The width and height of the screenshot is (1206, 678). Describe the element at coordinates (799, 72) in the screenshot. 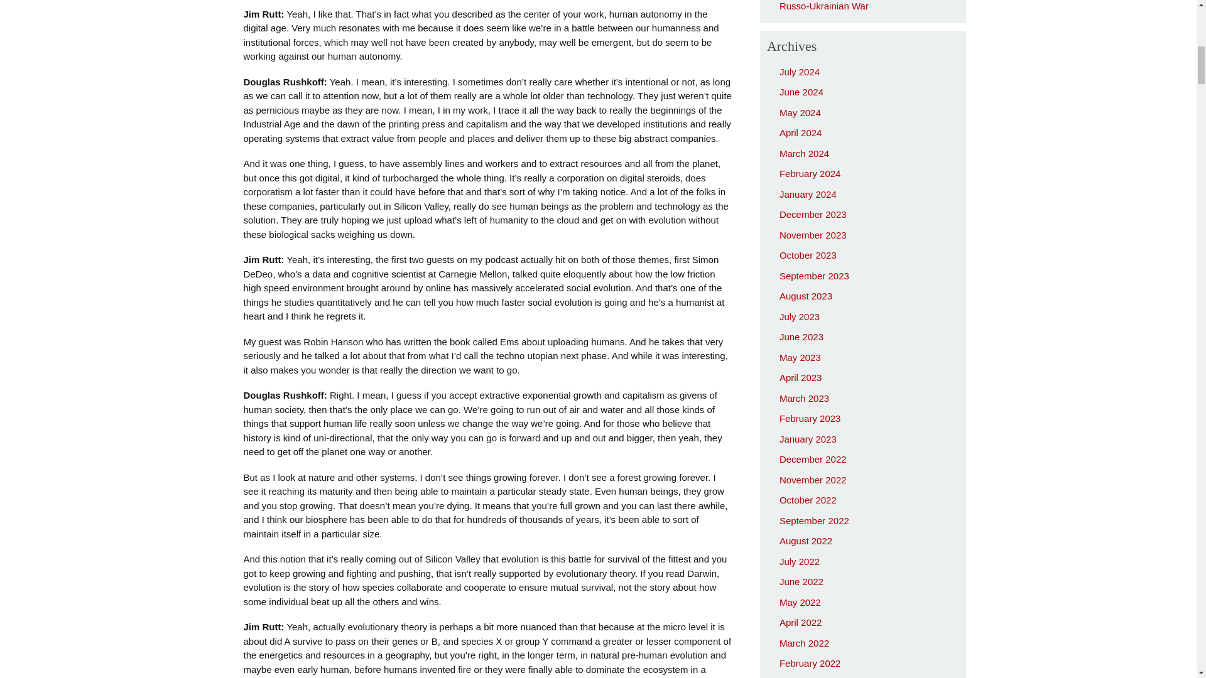

I see `July 2024` at that location.